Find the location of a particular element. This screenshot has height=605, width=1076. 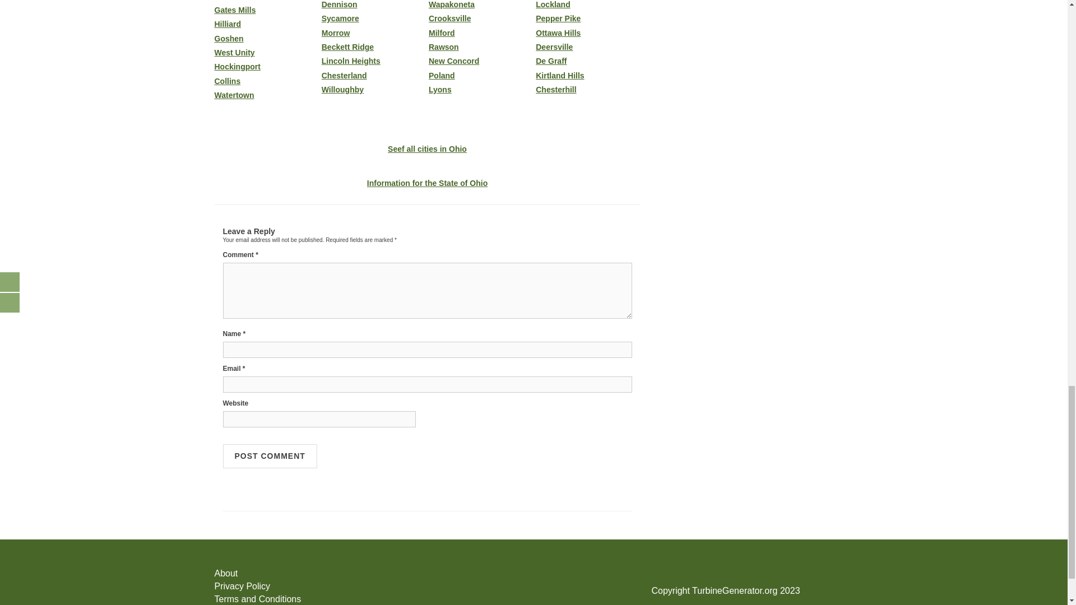

Post Comment is located at coordinates (270, 456).